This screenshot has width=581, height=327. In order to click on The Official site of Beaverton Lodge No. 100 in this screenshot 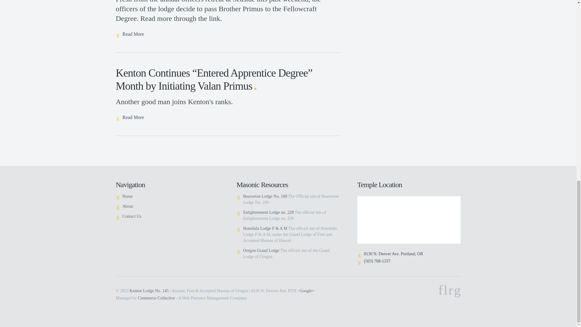, I will do `click(265, 196)`.